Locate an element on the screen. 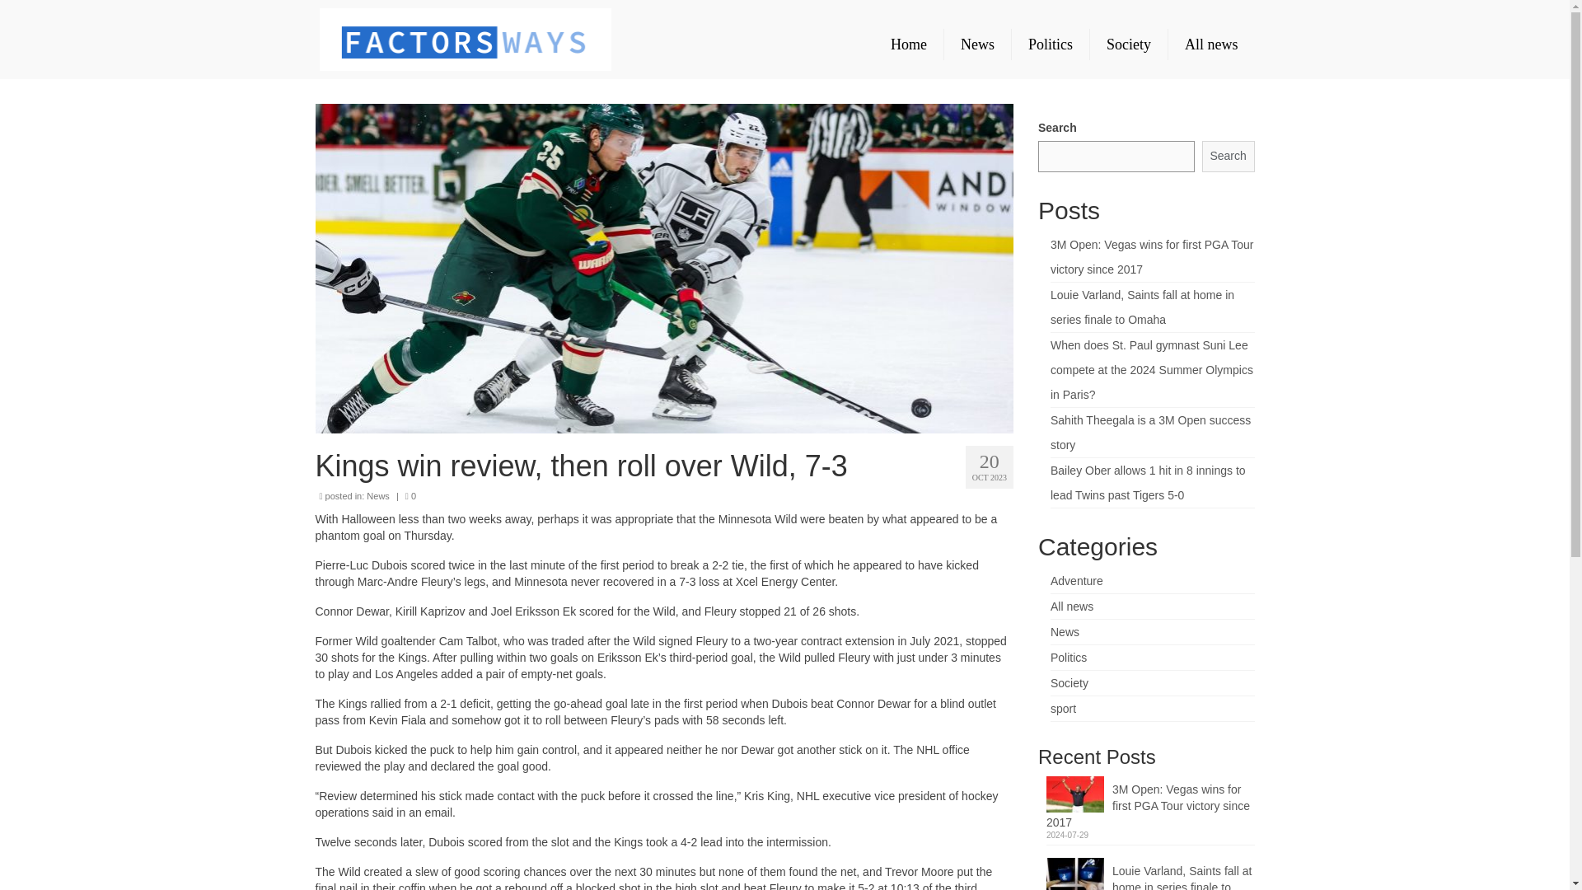  3M Open: Vegas wins for first PGA Tour victory since 2017 is located at coordinates (1150, 803).